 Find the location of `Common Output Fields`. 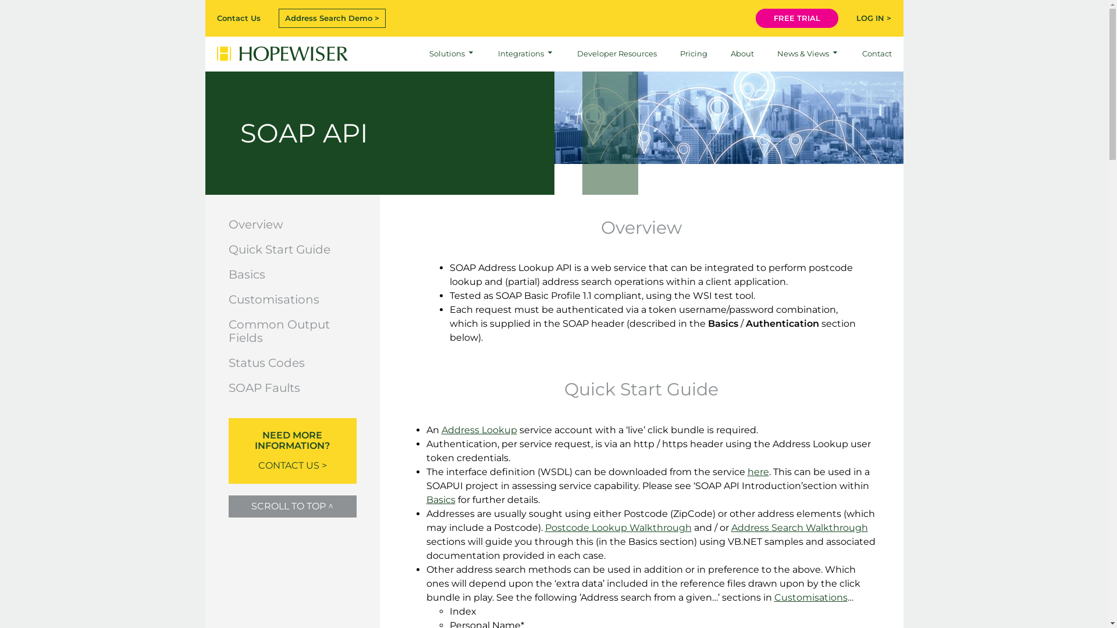

Common Output Fields is located at coordinates (279, 331).